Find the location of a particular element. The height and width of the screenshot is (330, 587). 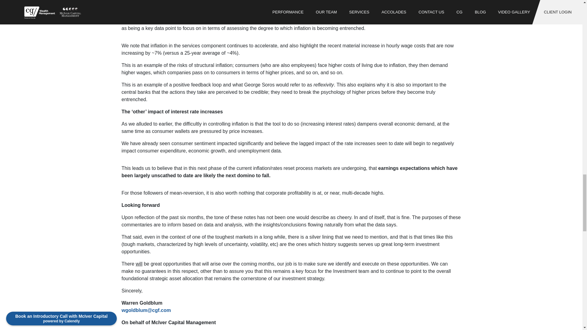

Market Forces 006 is located at coordinates (313, 21).